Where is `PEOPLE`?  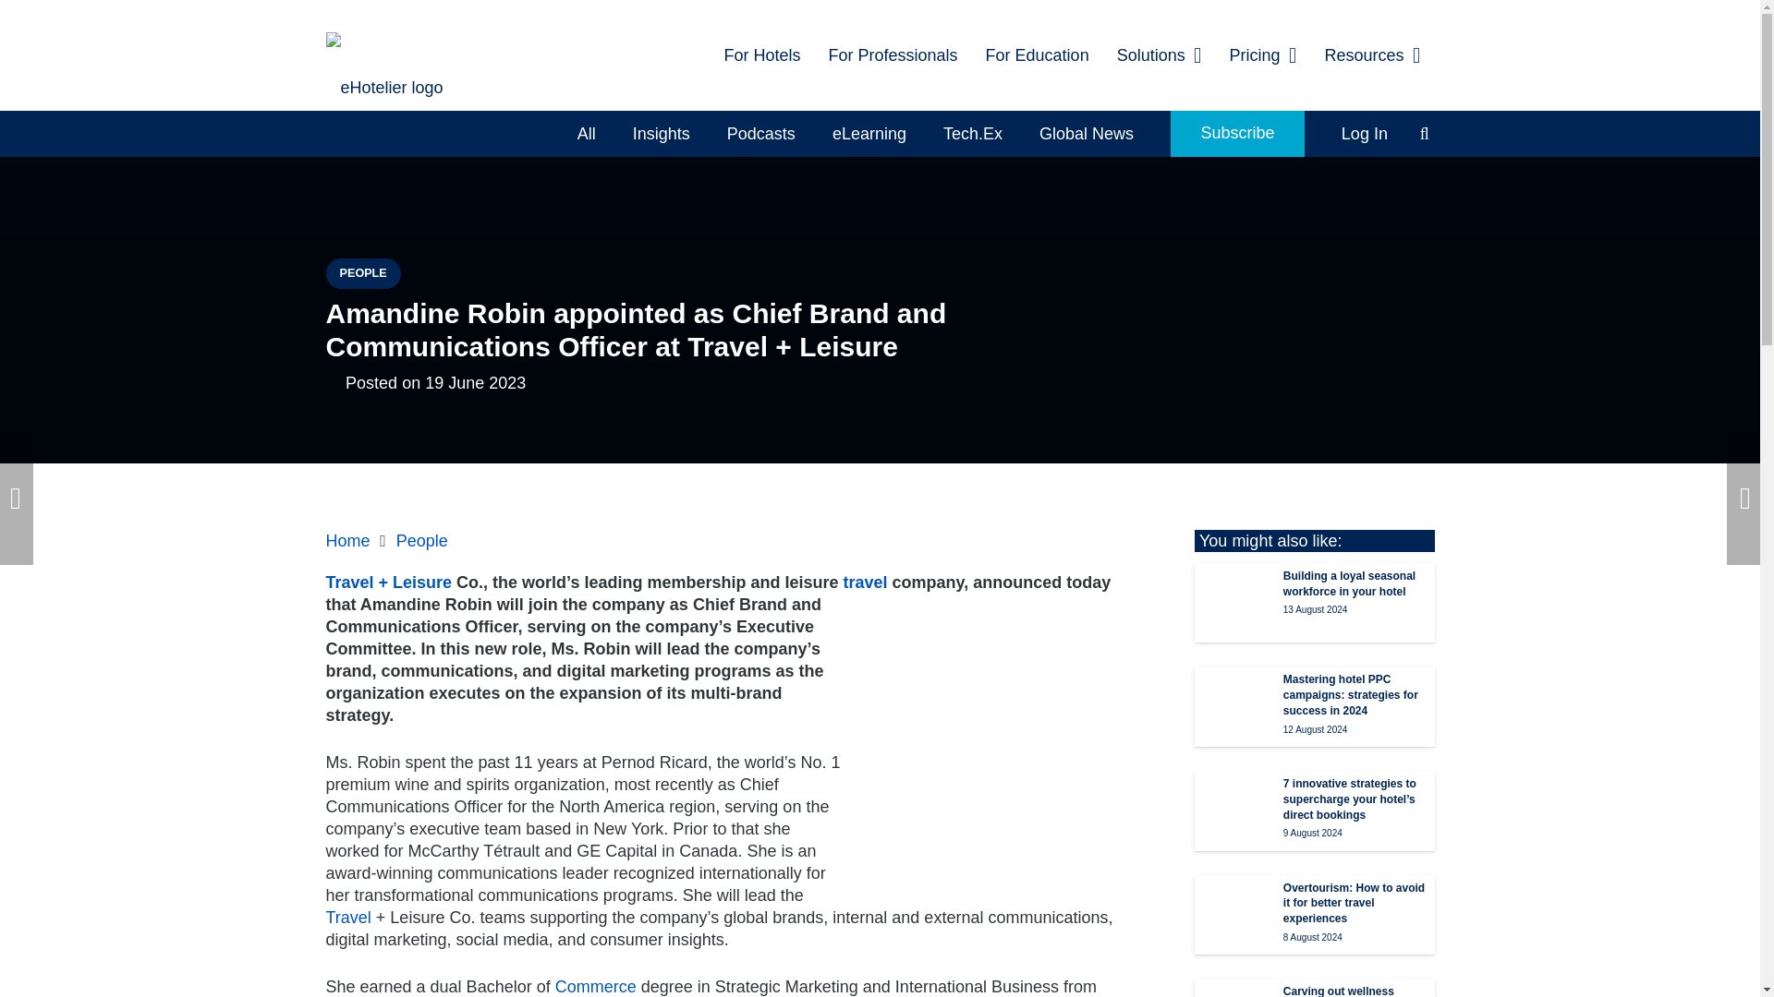
PEOPLE is located at coordinates (362, 273).